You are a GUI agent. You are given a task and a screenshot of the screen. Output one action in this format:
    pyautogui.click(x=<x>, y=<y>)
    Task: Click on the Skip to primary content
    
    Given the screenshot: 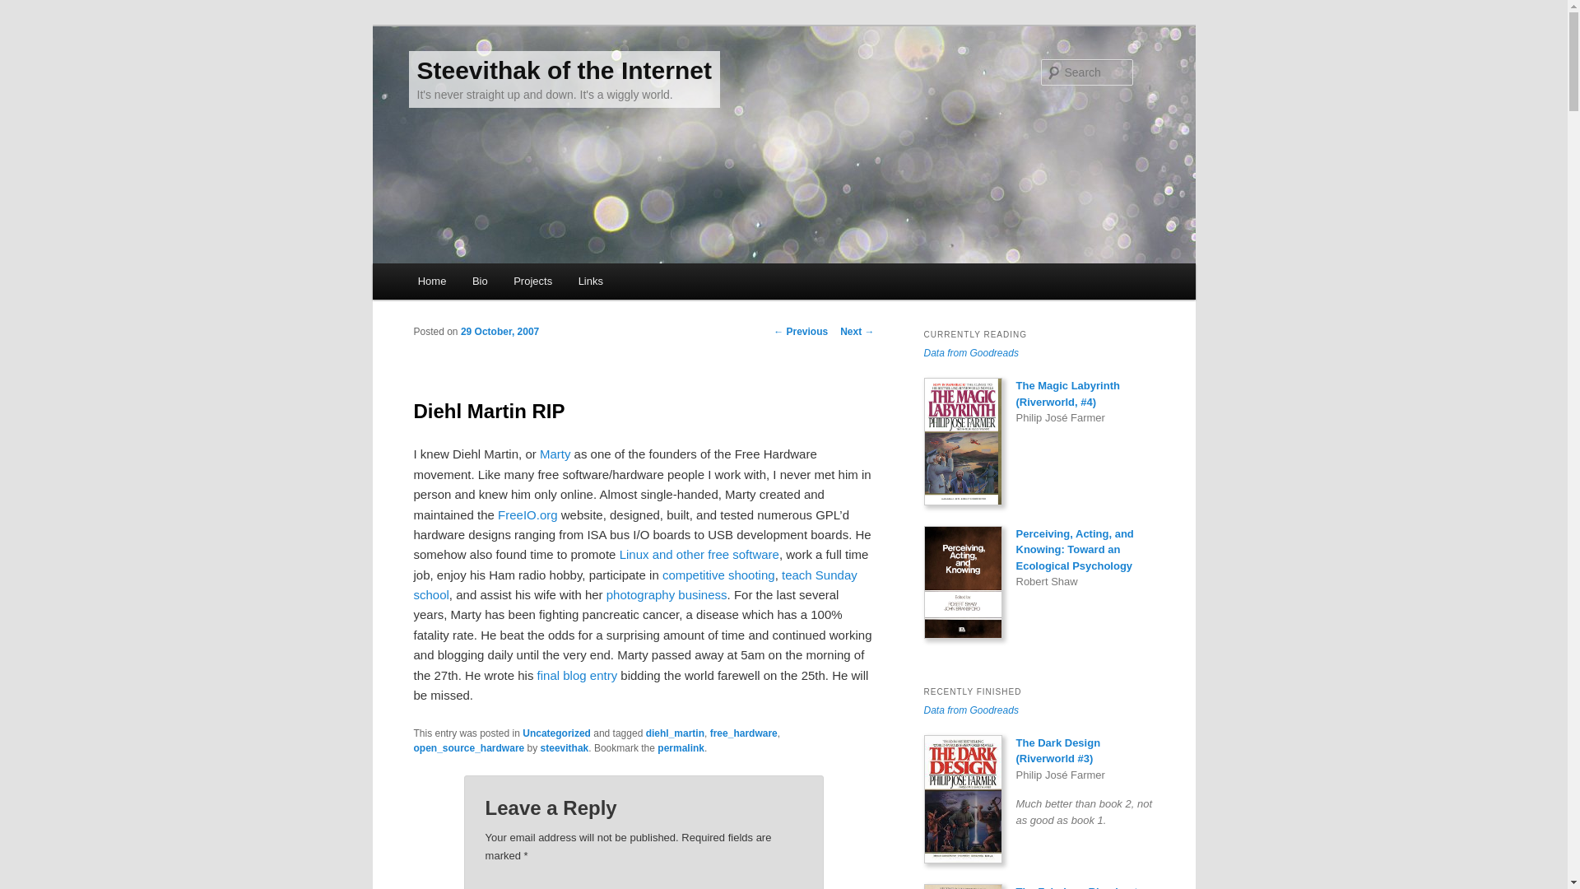 What is the action you would take?
    pyautogui.click(x=490, y=283)
    